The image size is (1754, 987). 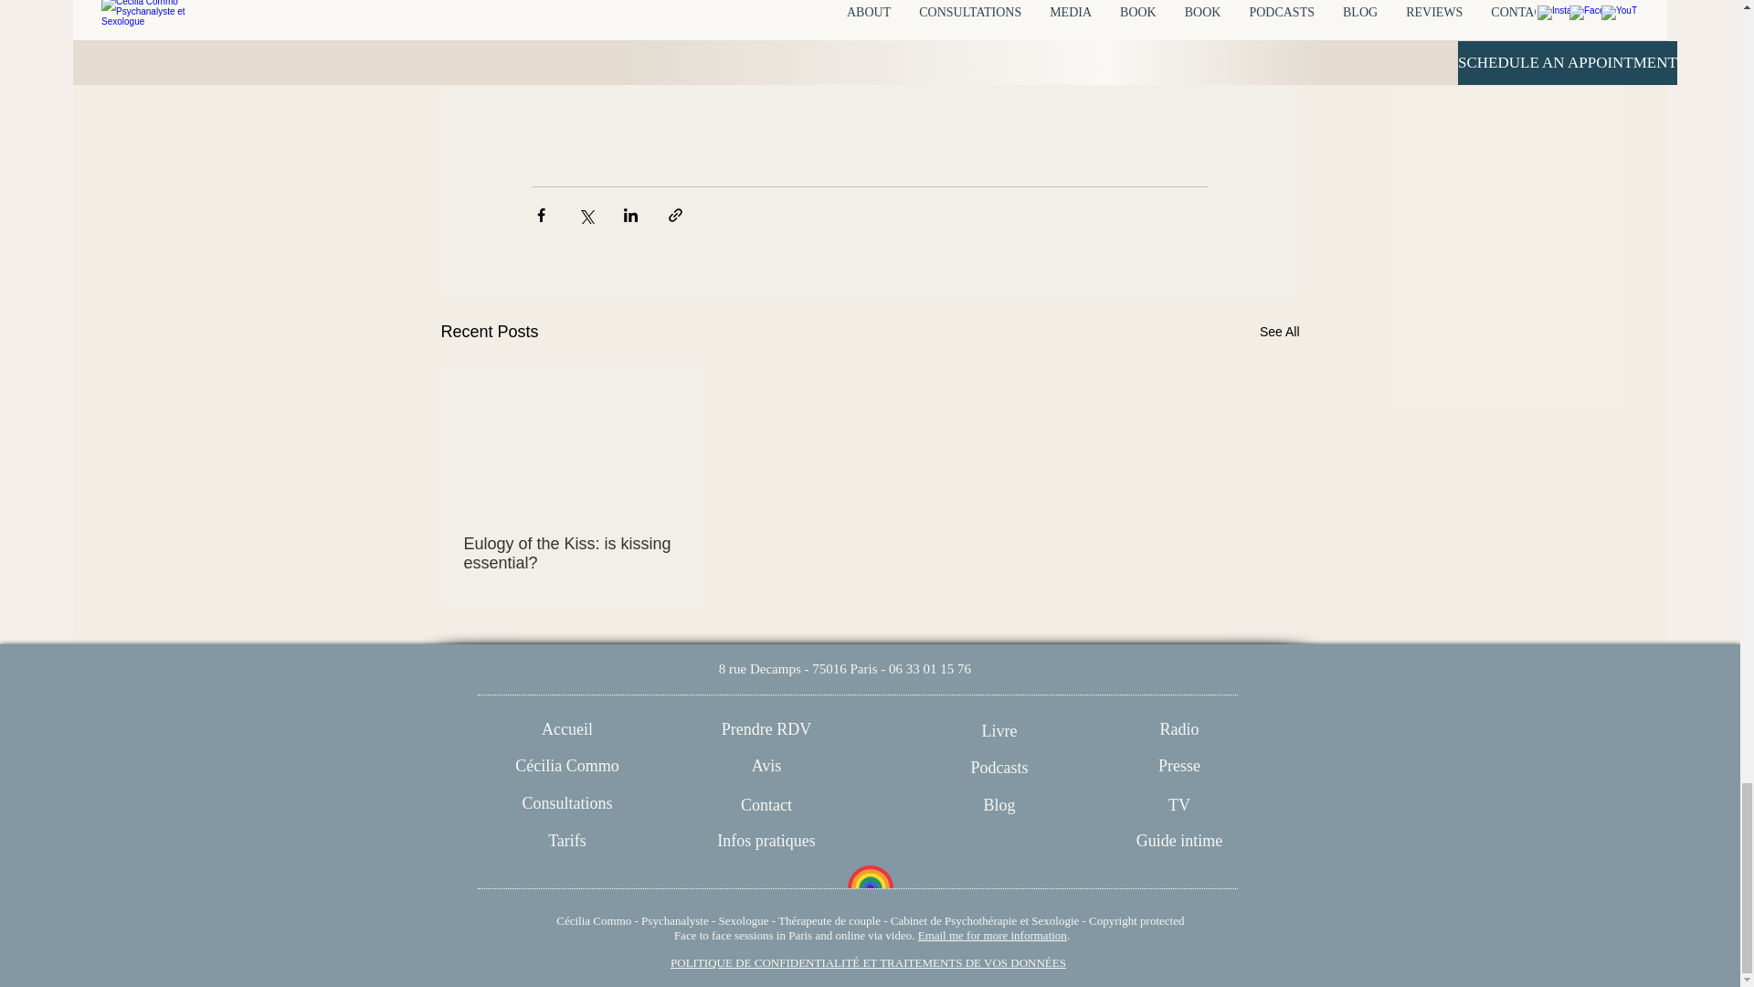 What do you see at coordinates (568, 841) in the screenshot?
I see `Tarifs` at bounding box center [568, 841].